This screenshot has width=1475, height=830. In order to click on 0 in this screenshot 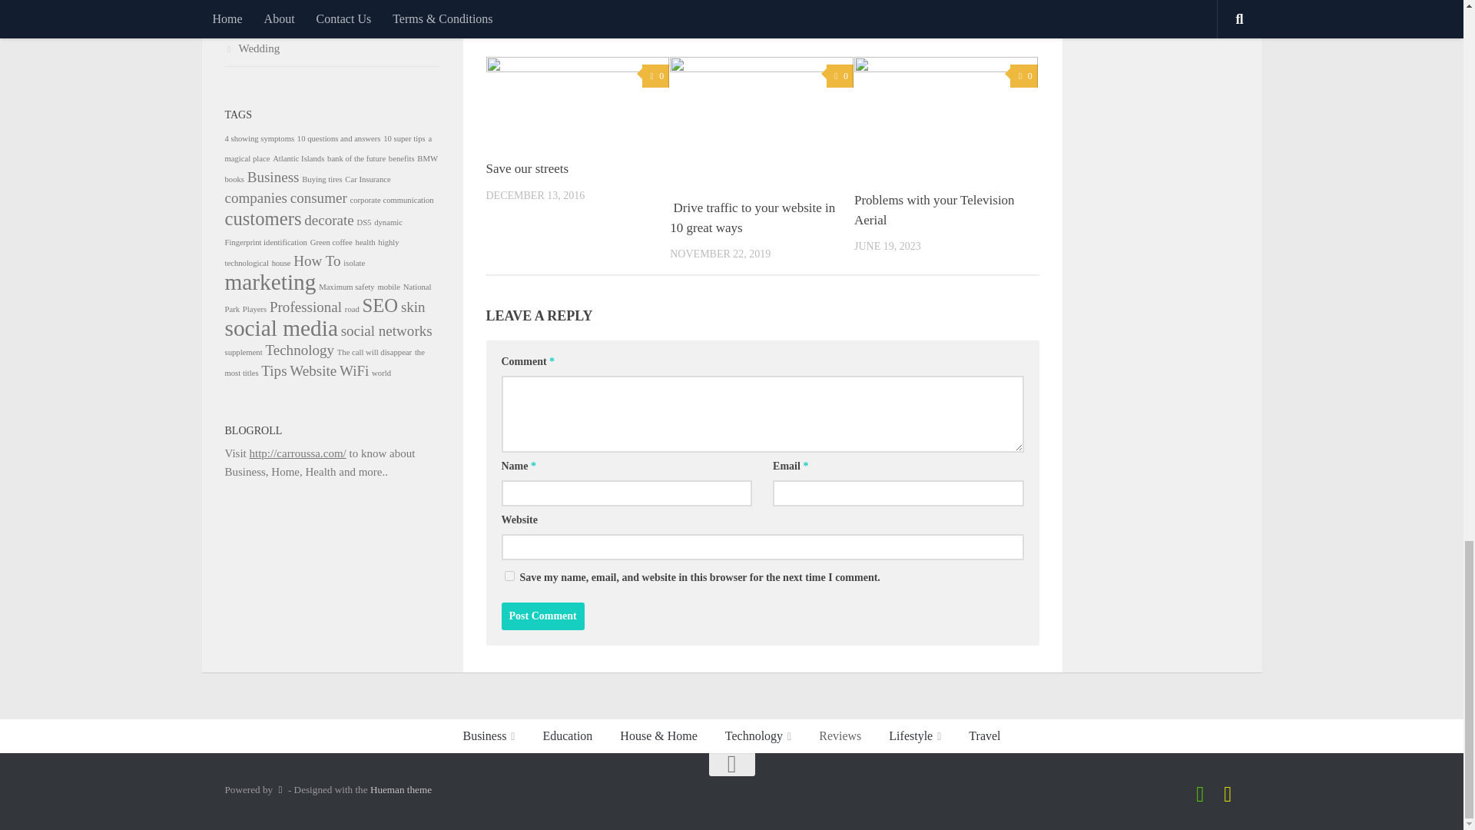, I will do `click(840, 76)`.